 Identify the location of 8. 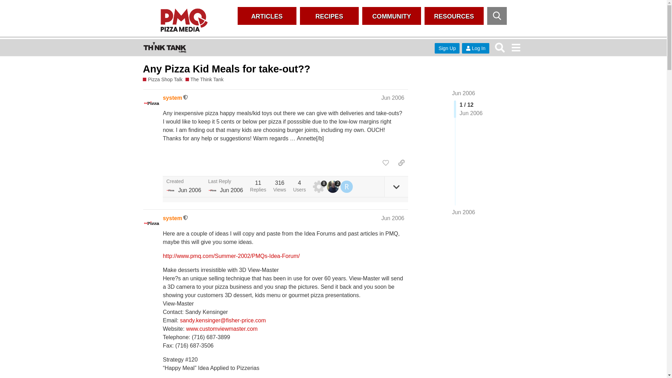
(320, 186).